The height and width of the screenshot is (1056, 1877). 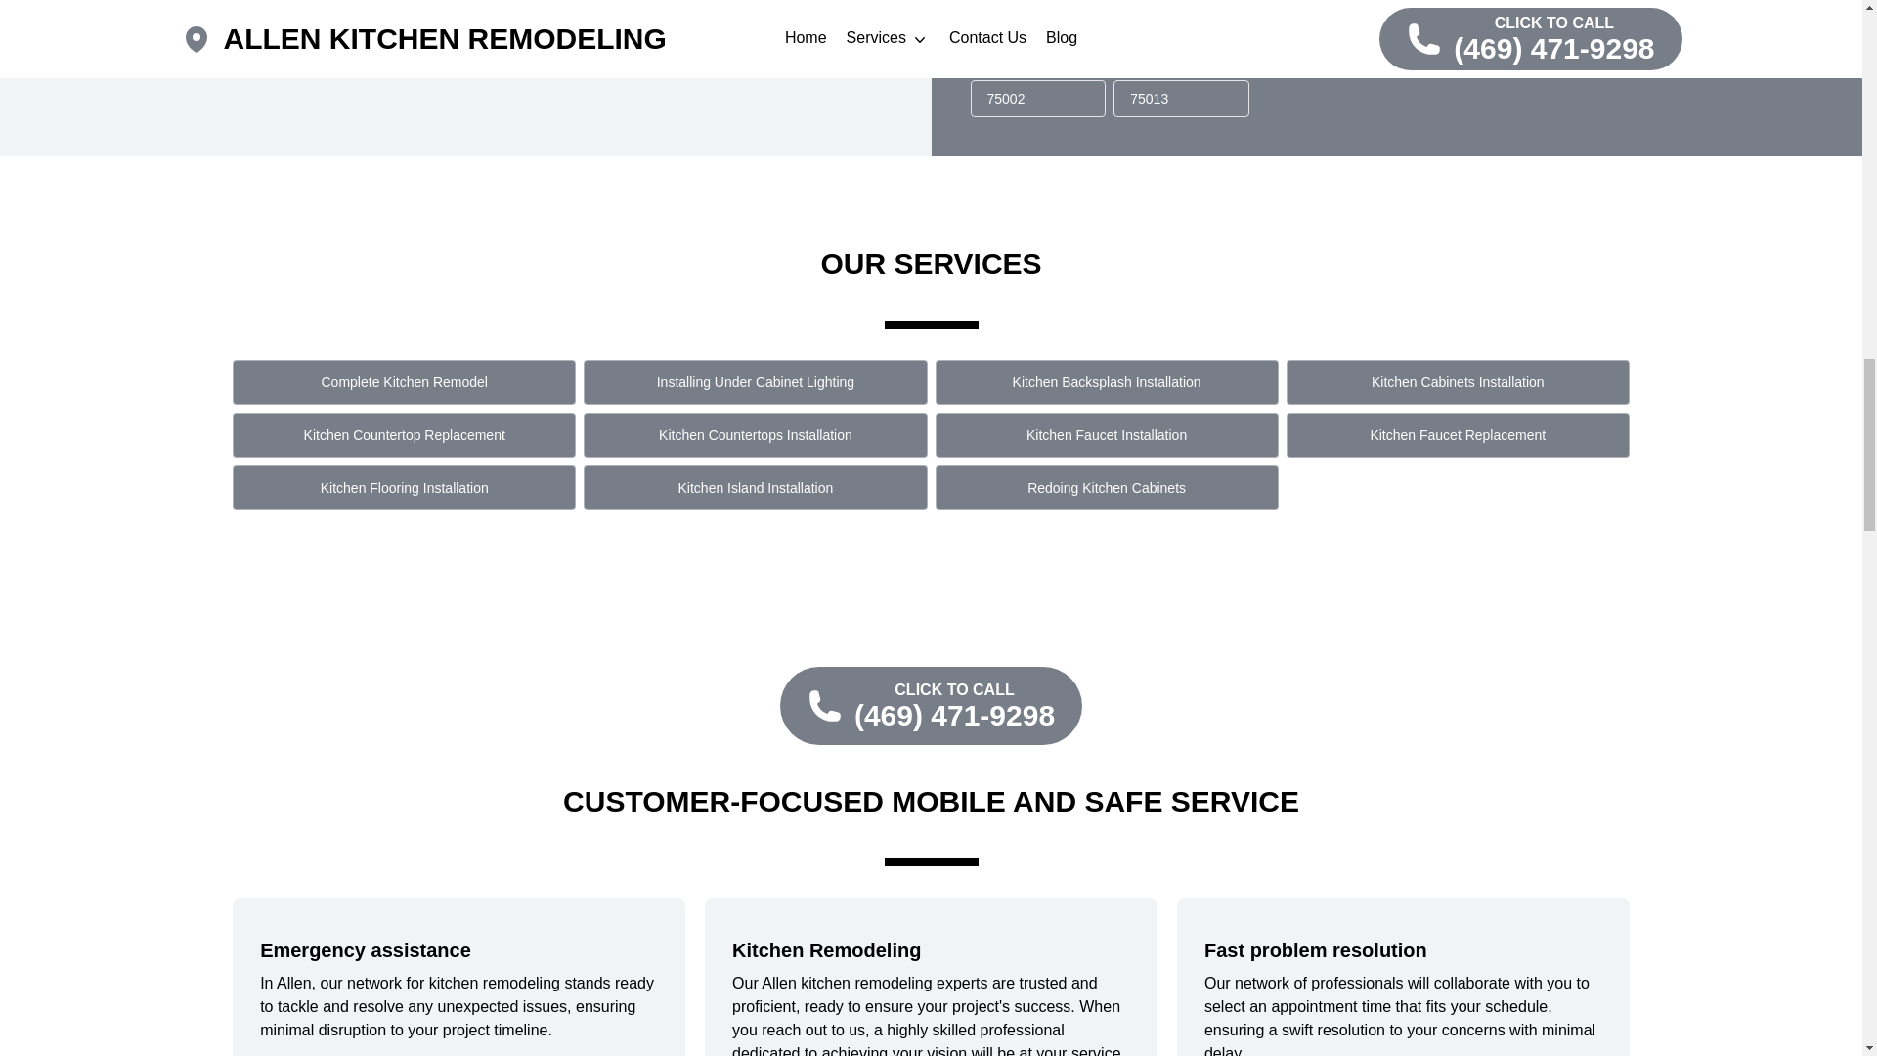 What do you see at coordinates (755, 434) in the screenshot?
I see `Kitchen Countertops Installation` at bounding box center [755, 434].